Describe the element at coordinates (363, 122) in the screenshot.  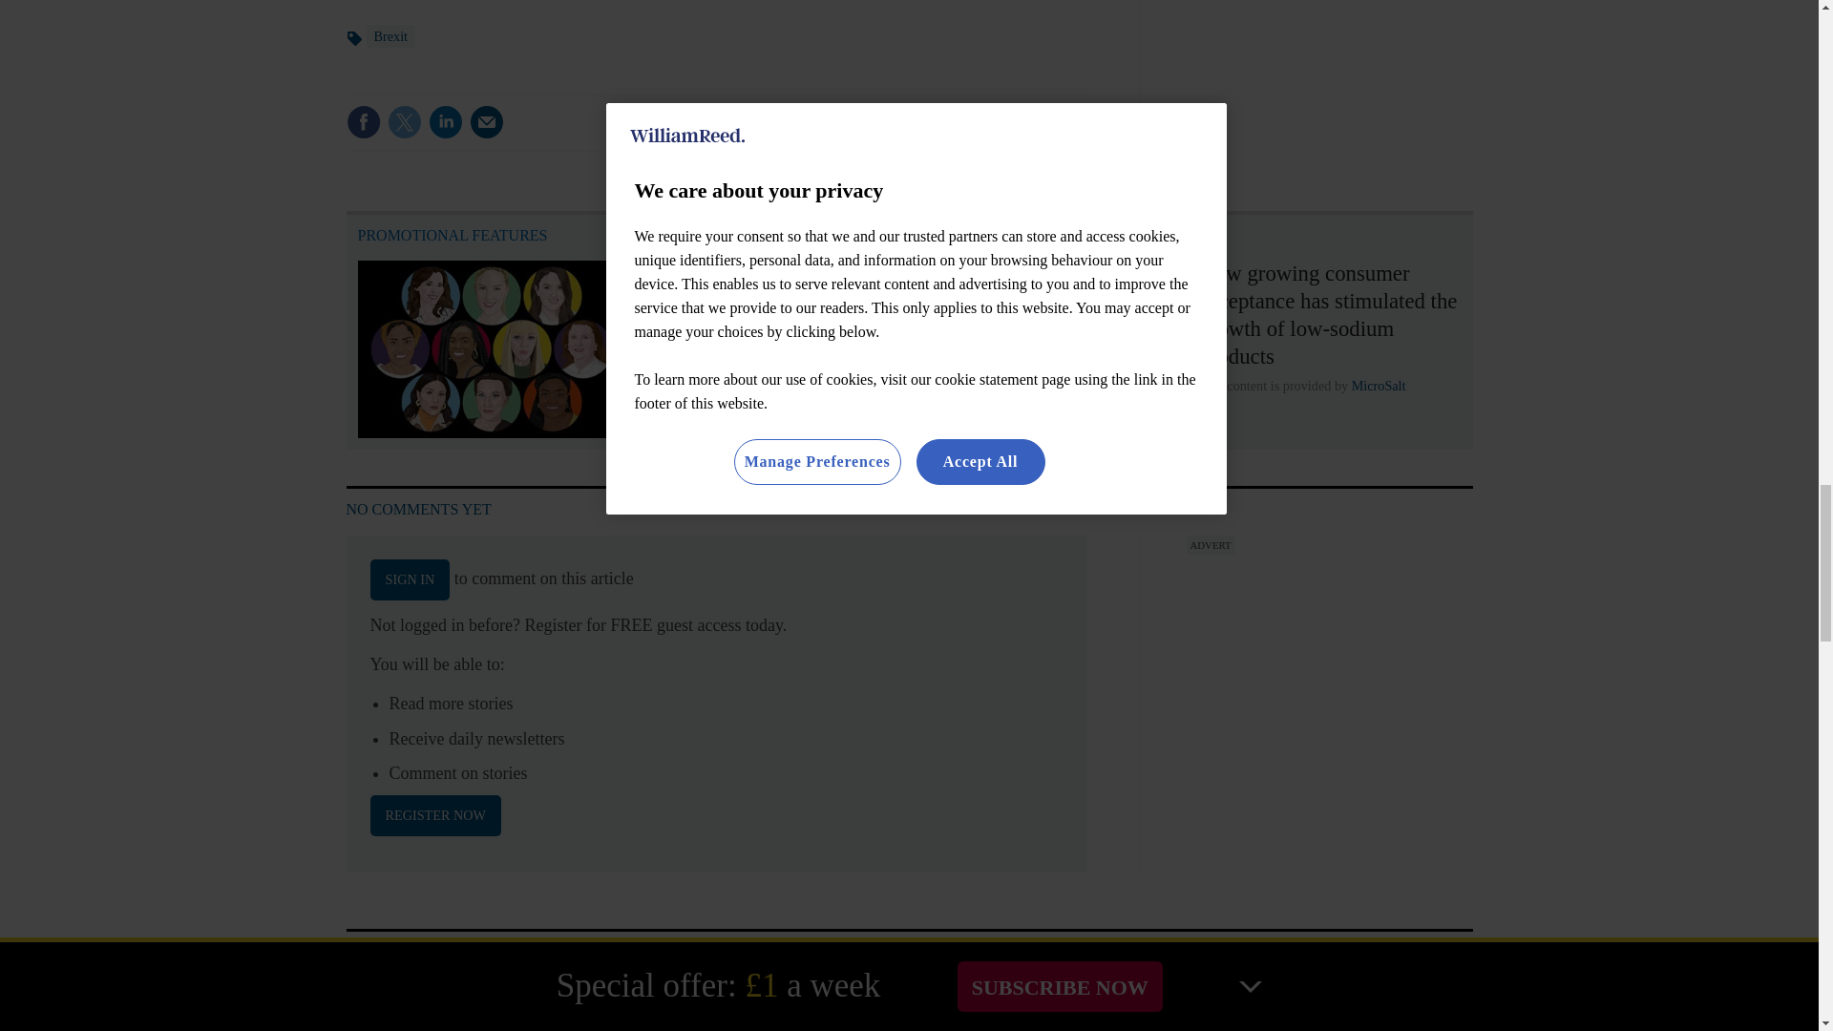
I see `Share this on Facebook` at that location.